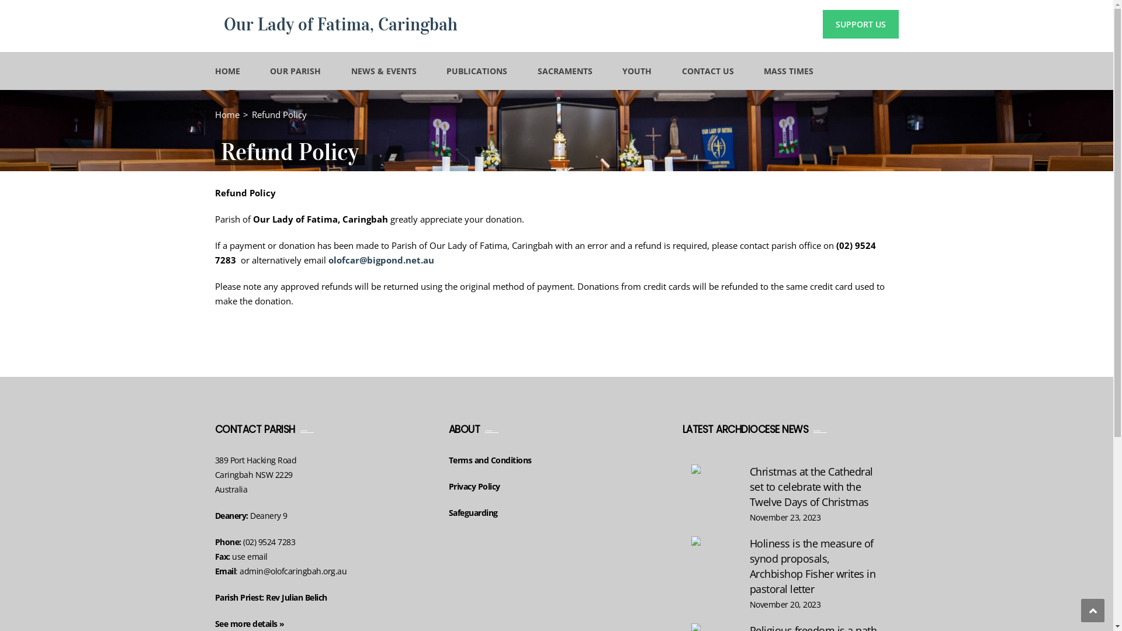  What do you see at coordinates (490, 460) in the screenshot?
I see `Terms and Conditions` at bounding box center [490, 460].